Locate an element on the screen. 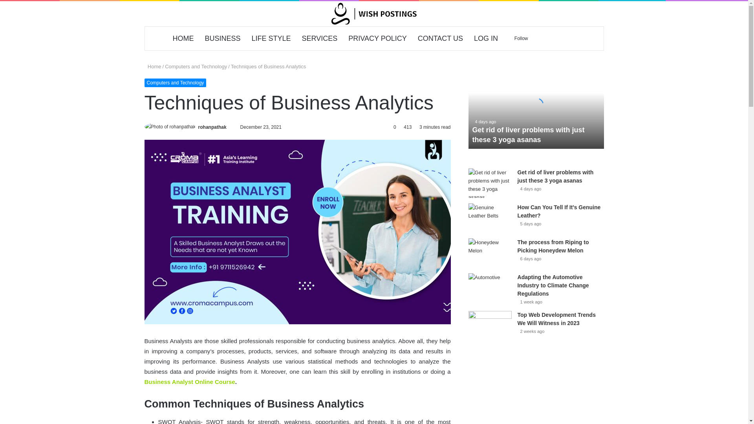 The height and width of the screenshot is (424, 754). Computers and Technology is located at coordinates (176, 82).